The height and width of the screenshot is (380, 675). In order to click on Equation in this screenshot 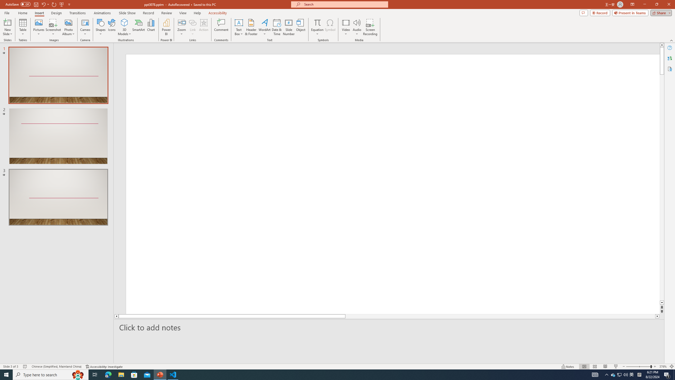, I will do `click(317, 22)`.